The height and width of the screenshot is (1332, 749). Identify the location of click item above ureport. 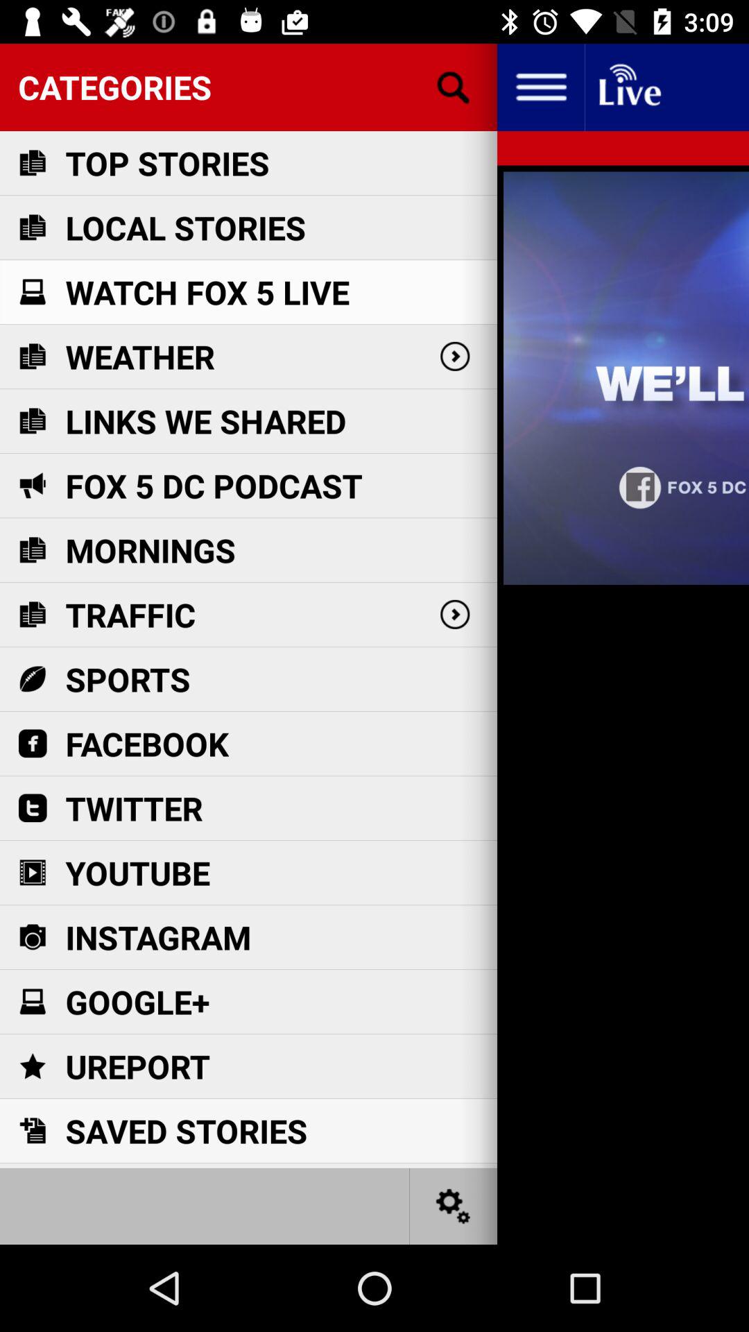
(137, 1002).